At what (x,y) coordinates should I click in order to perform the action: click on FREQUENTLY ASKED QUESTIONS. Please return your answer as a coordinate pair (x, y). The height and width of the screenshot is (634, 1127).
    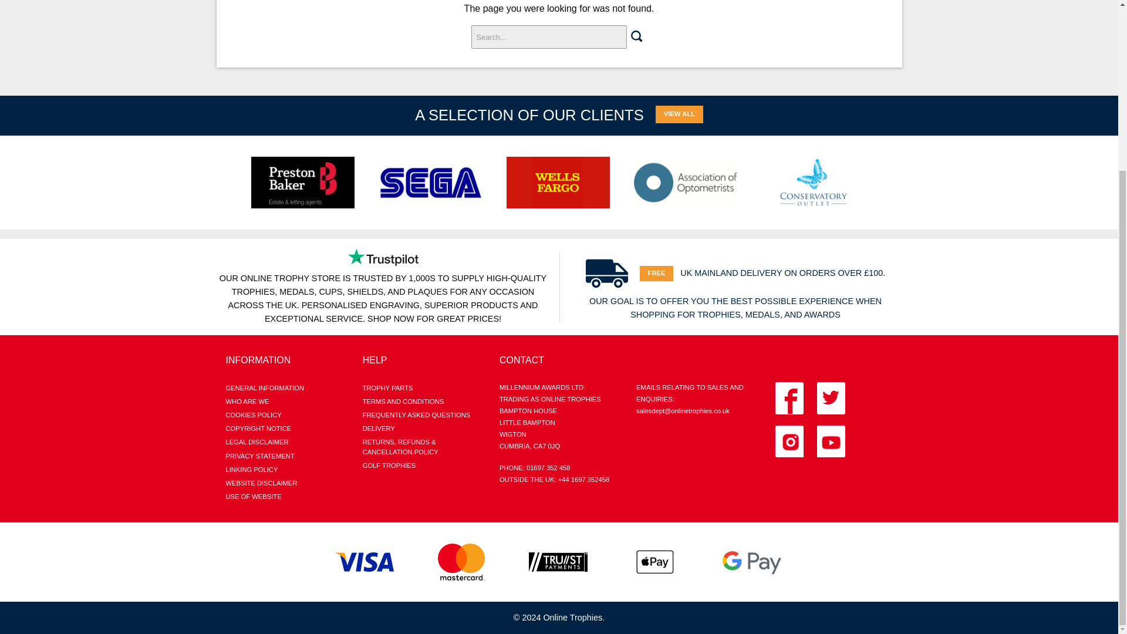
    Looking at the image, I should click on (421, 415).